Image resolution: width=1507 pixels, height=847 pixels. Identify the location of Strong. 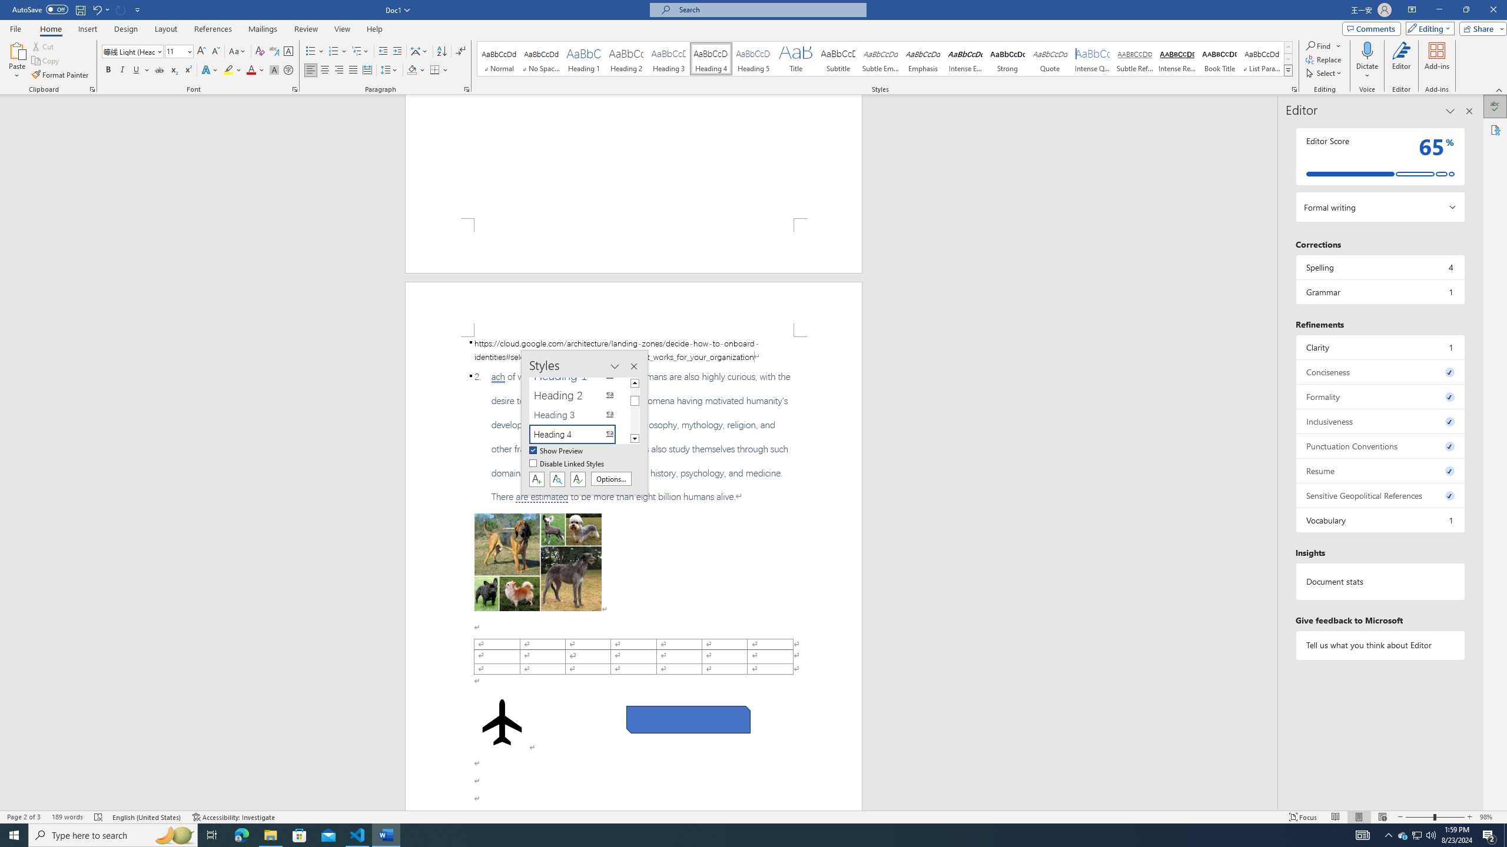
(1008, 59).